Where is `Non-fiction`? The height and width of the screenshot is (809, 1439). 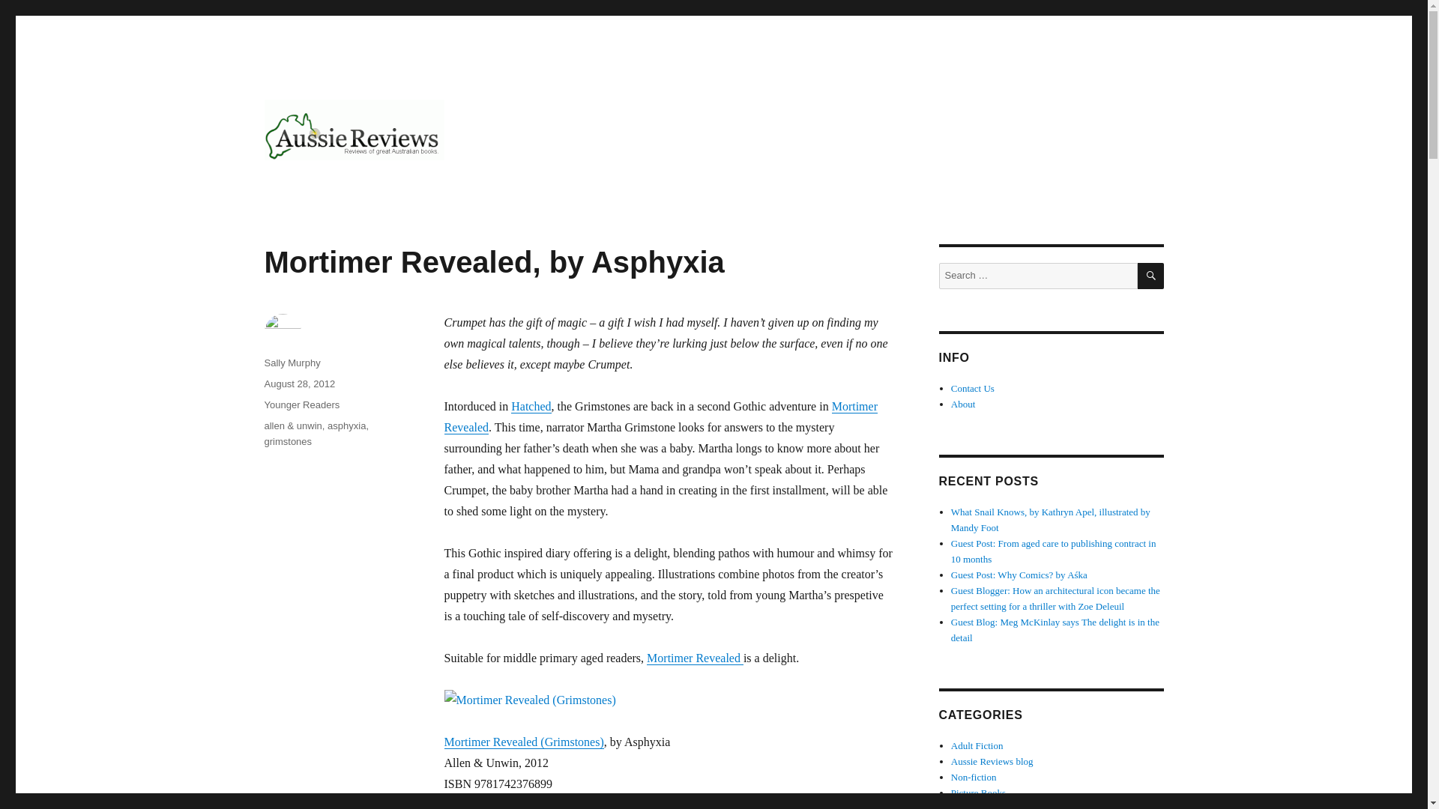 Non-fiction is located at coordinates (974, 778).